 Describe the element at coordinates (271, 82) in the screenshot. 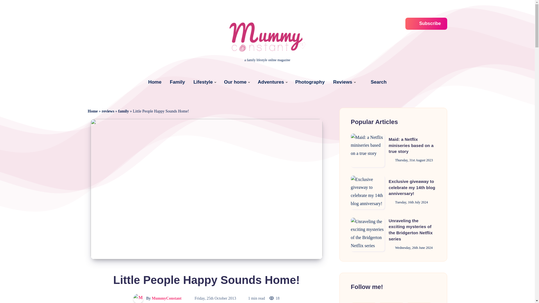

I see `Adventures` at that location.